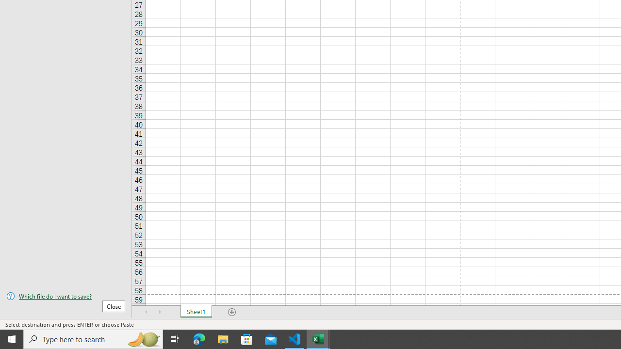 The image size is (621, 349). I want to click on Task View, so click(175, 339).